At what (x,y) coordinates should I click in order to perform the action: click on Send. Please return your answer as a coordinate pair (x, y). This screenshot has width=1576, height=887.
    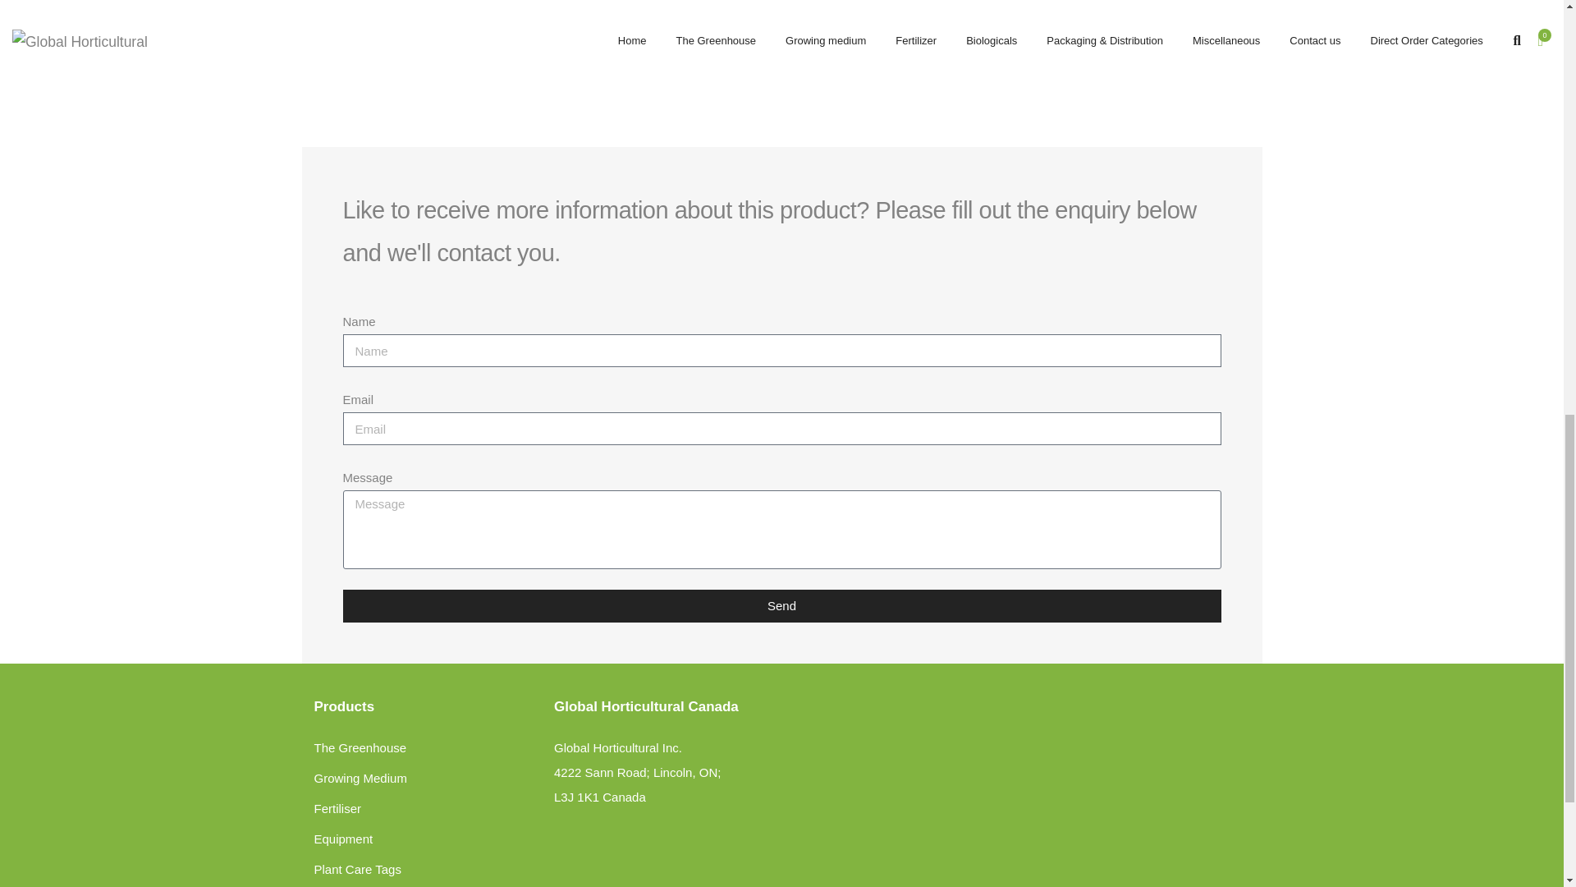
    Looking at the image, I should click on (782, 606).